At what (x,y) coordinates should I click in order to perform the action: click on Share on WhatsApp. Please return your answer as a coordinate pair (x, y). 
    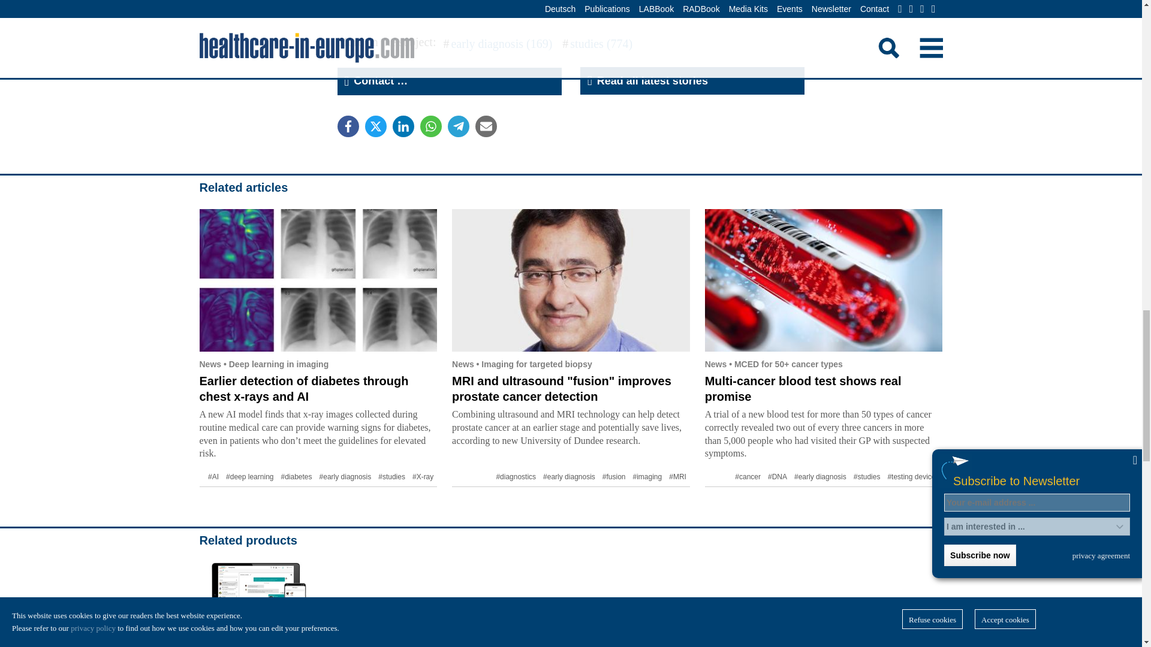
    Looking at the image, I should click on (430, 126).